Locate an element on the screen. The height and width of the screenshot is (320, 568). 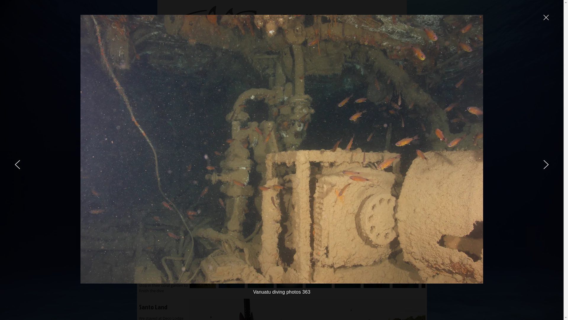
Back to Trips is located at coordinates (398, 127).